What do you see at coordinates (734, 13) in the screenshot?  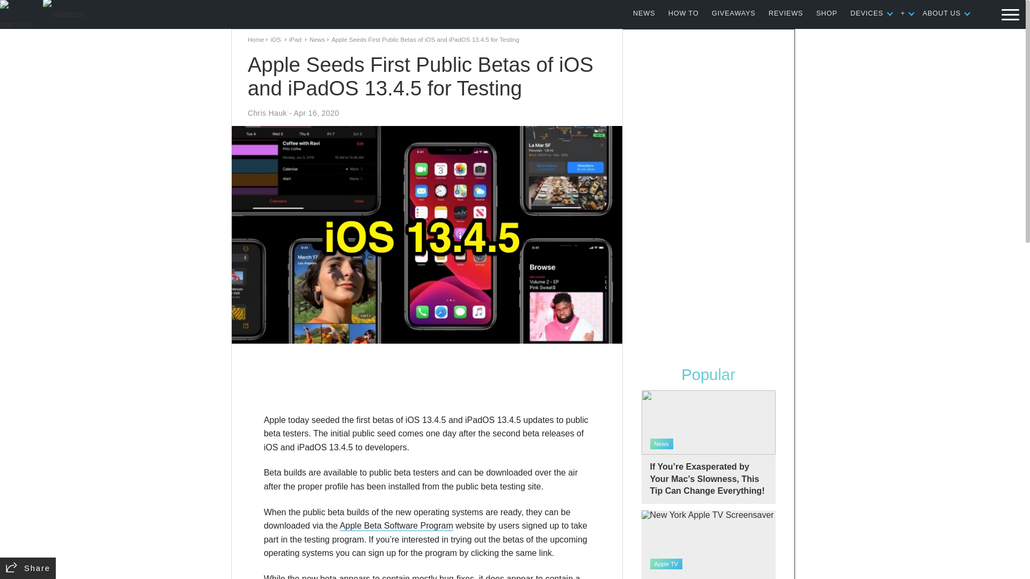 I see `GIVEAWAYS` at bounding box center [734, 13].